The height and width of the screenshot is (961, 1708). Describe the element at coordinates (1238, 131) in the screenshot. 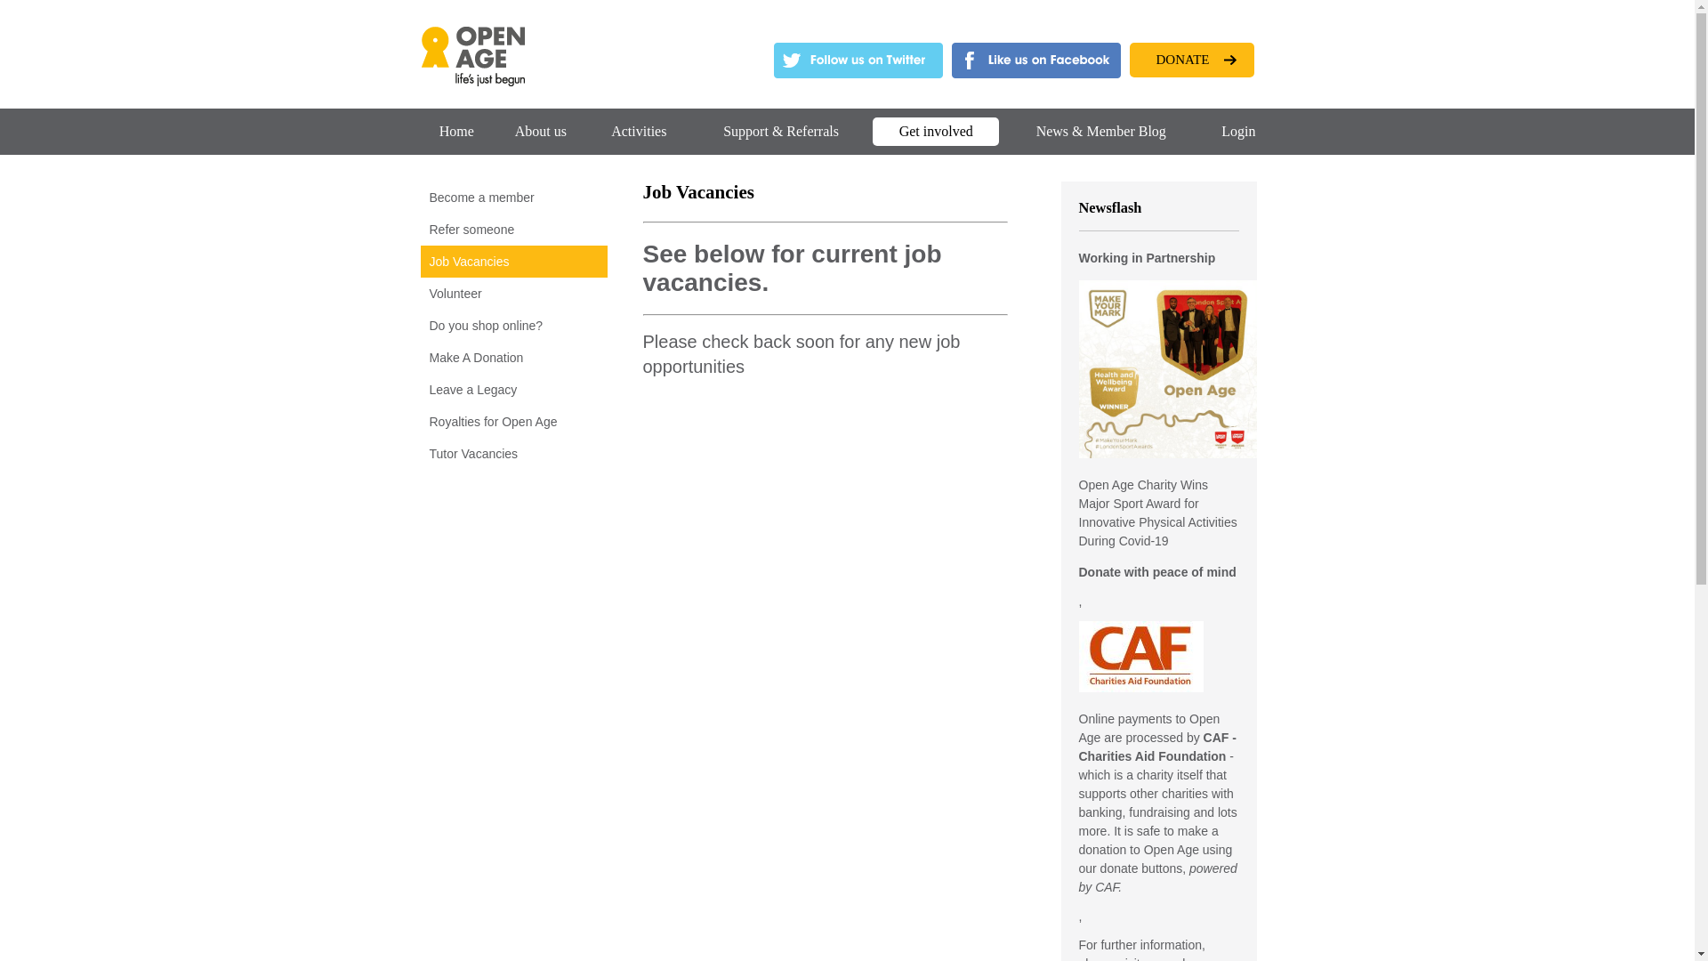

I see `Login` at that location.